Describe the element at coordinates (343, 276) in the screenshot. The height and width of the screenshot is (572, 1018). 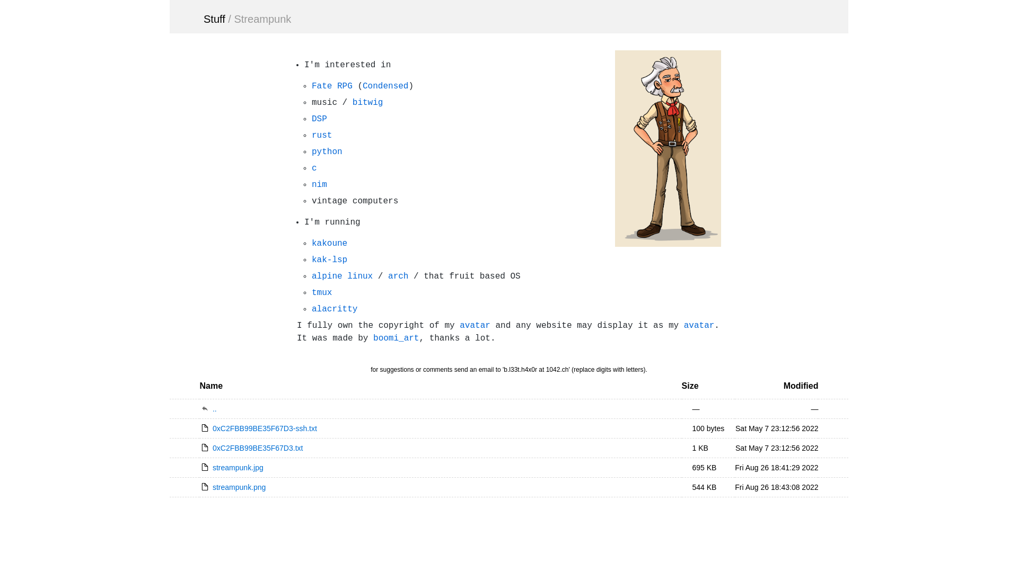
I see `alpine linux` at that location.